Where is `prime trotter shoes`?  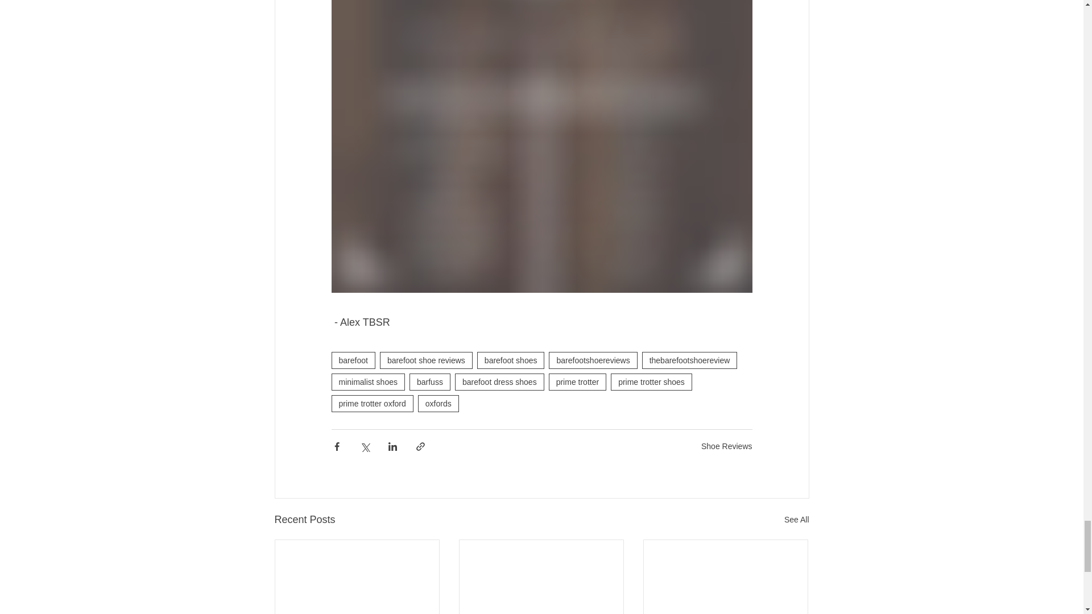 prime trotter shoes is located at coordinates (651, 381).